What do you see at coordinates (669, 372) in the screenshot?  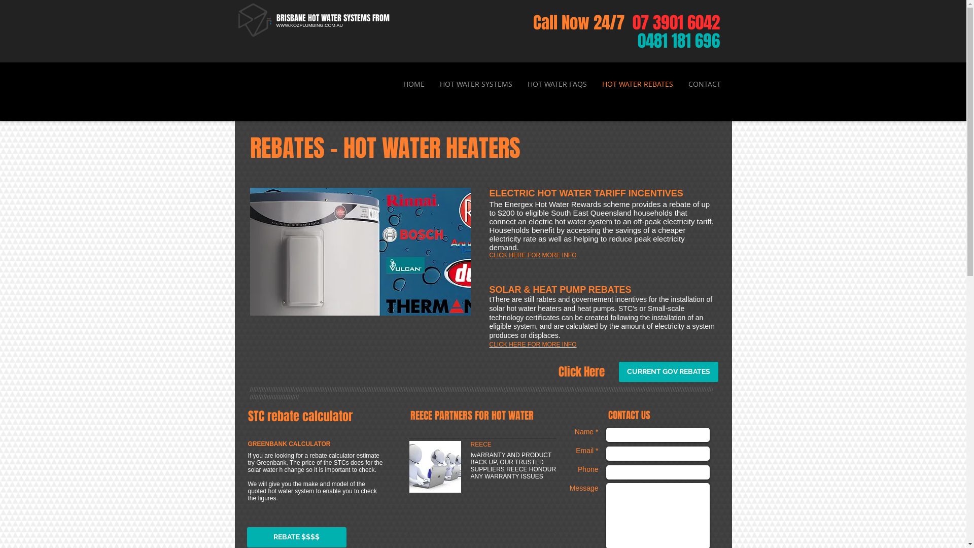 I see `CURRENT GOV REBATES` at bounding box center [669, 372].